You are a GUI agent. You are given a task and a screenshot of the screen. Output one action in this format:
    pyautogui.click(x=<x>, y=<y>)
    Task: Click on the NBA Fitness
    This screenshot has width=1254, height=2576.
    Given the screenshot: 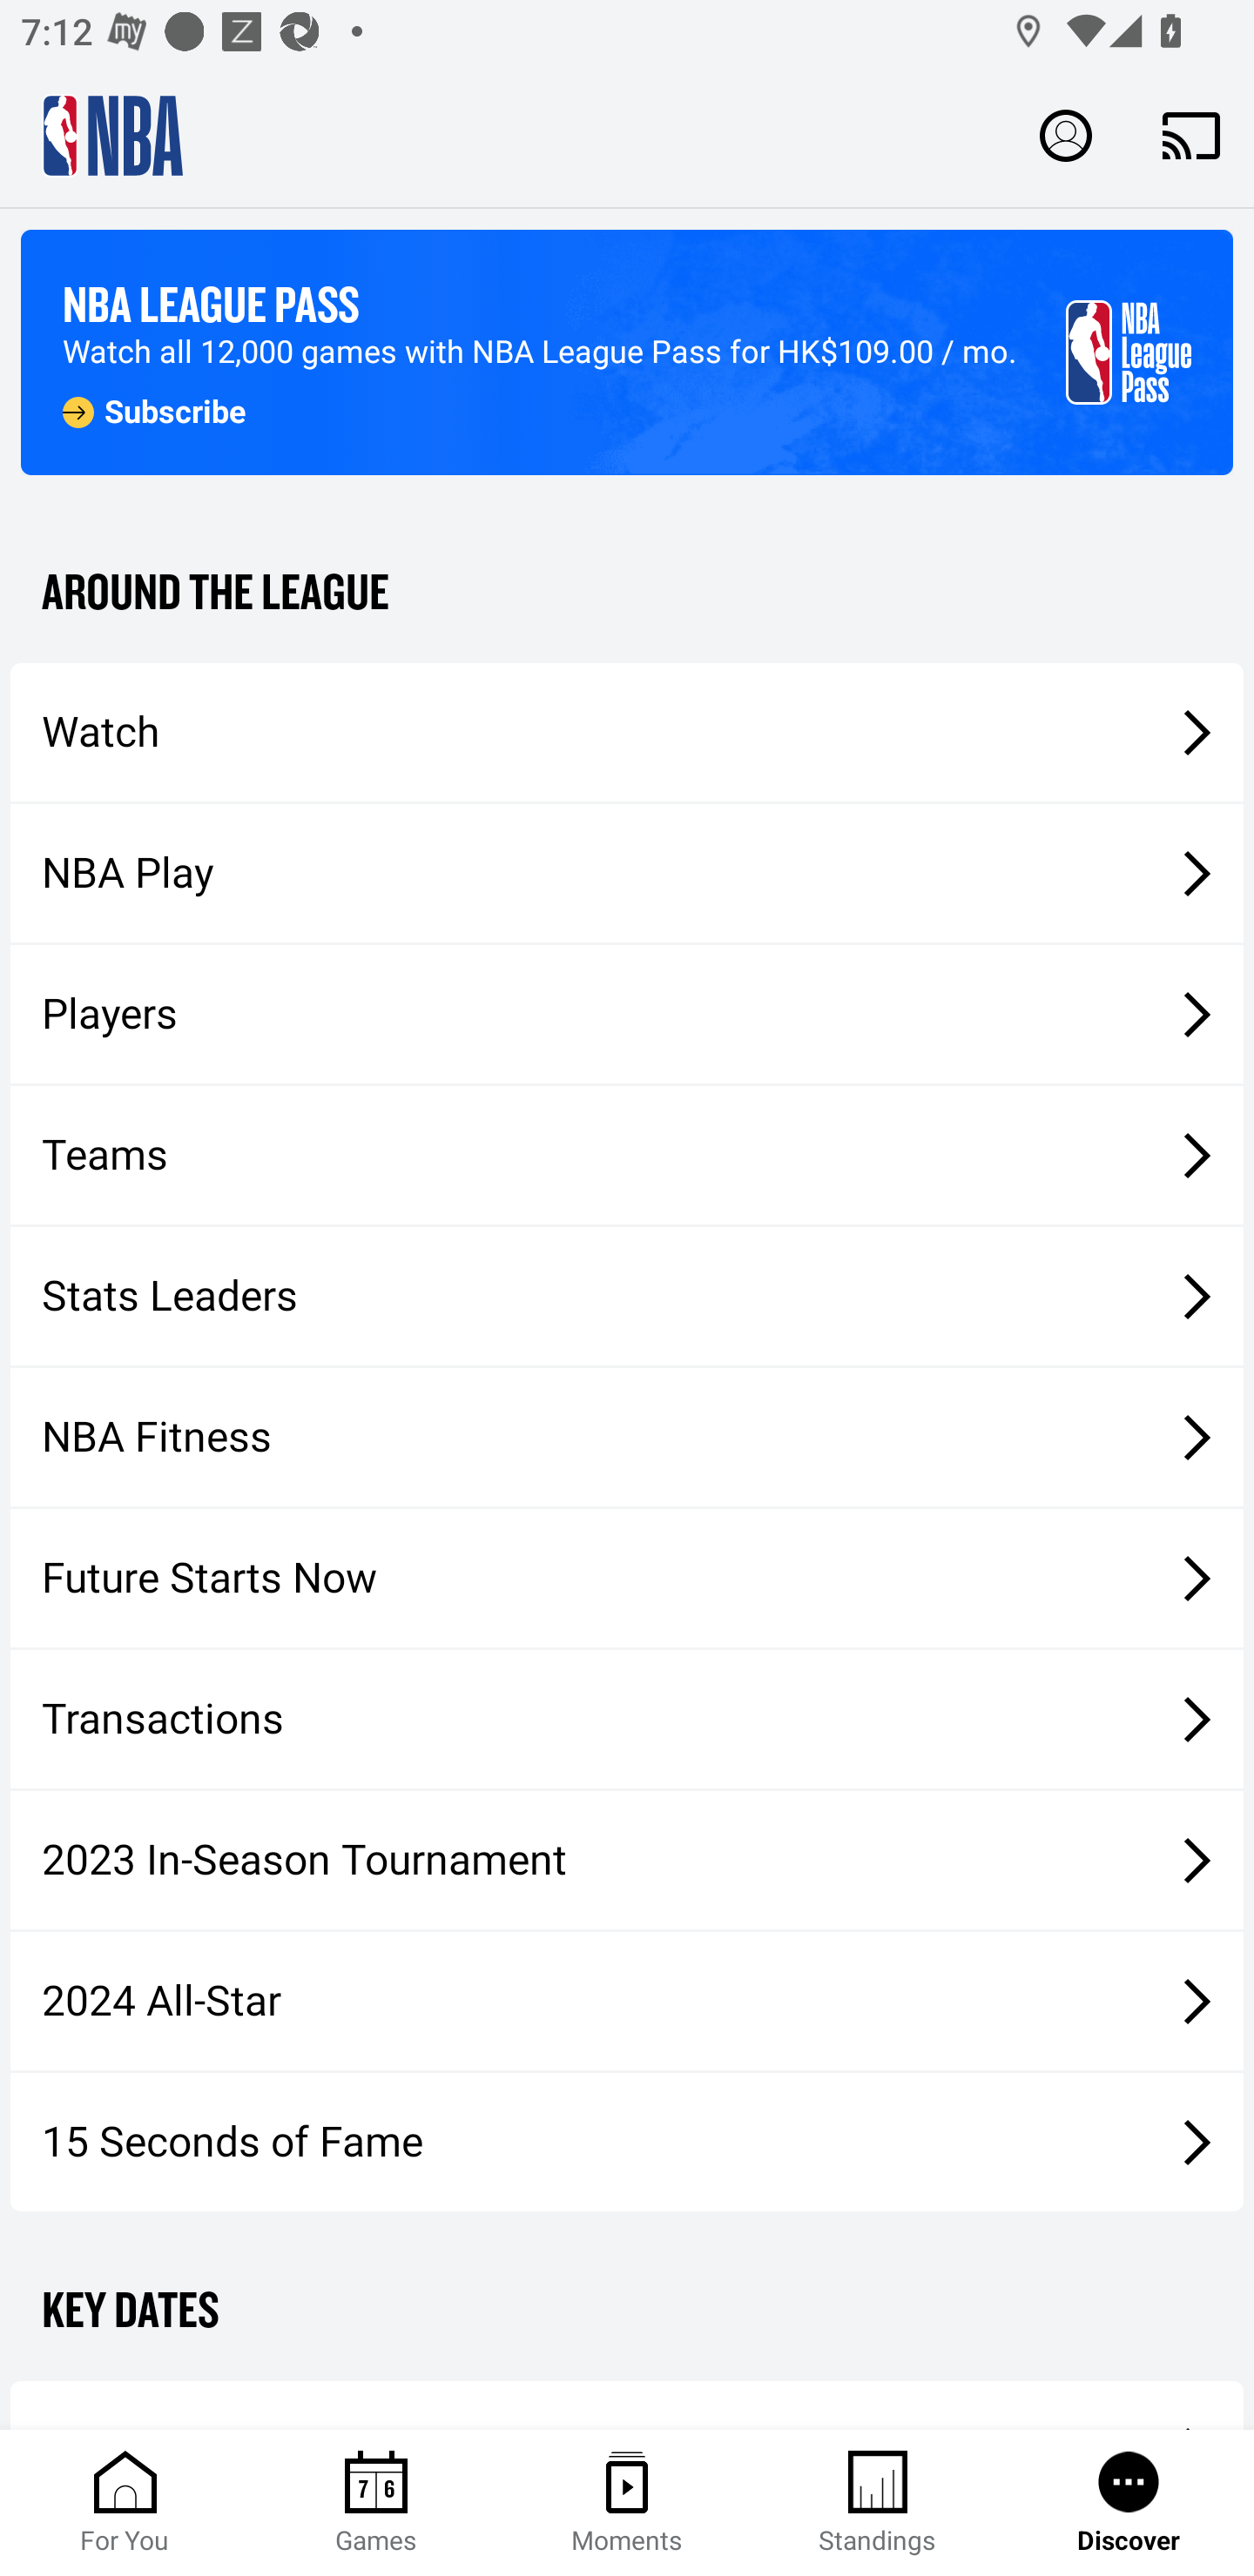 What is the action you would take?
    pyautogui.click(x=627, y=1437)
    